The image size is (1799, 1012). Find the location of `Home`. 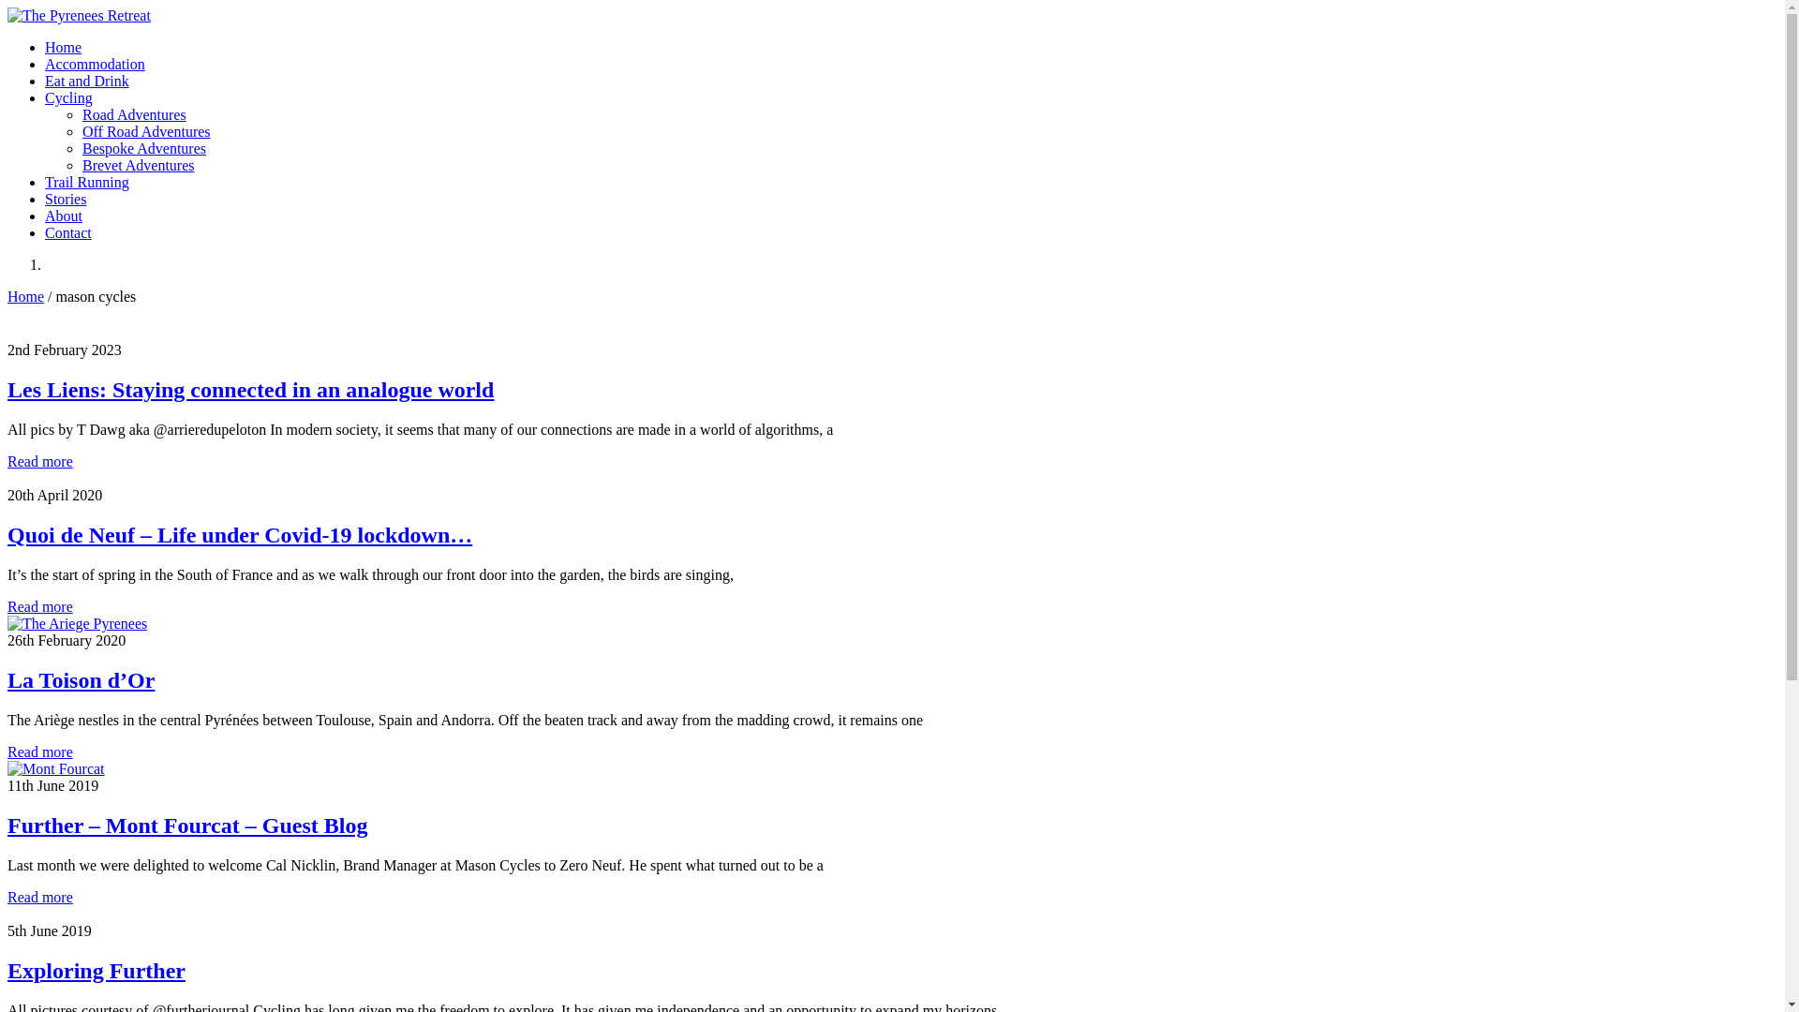

Home is located at coordinates (26, 296).